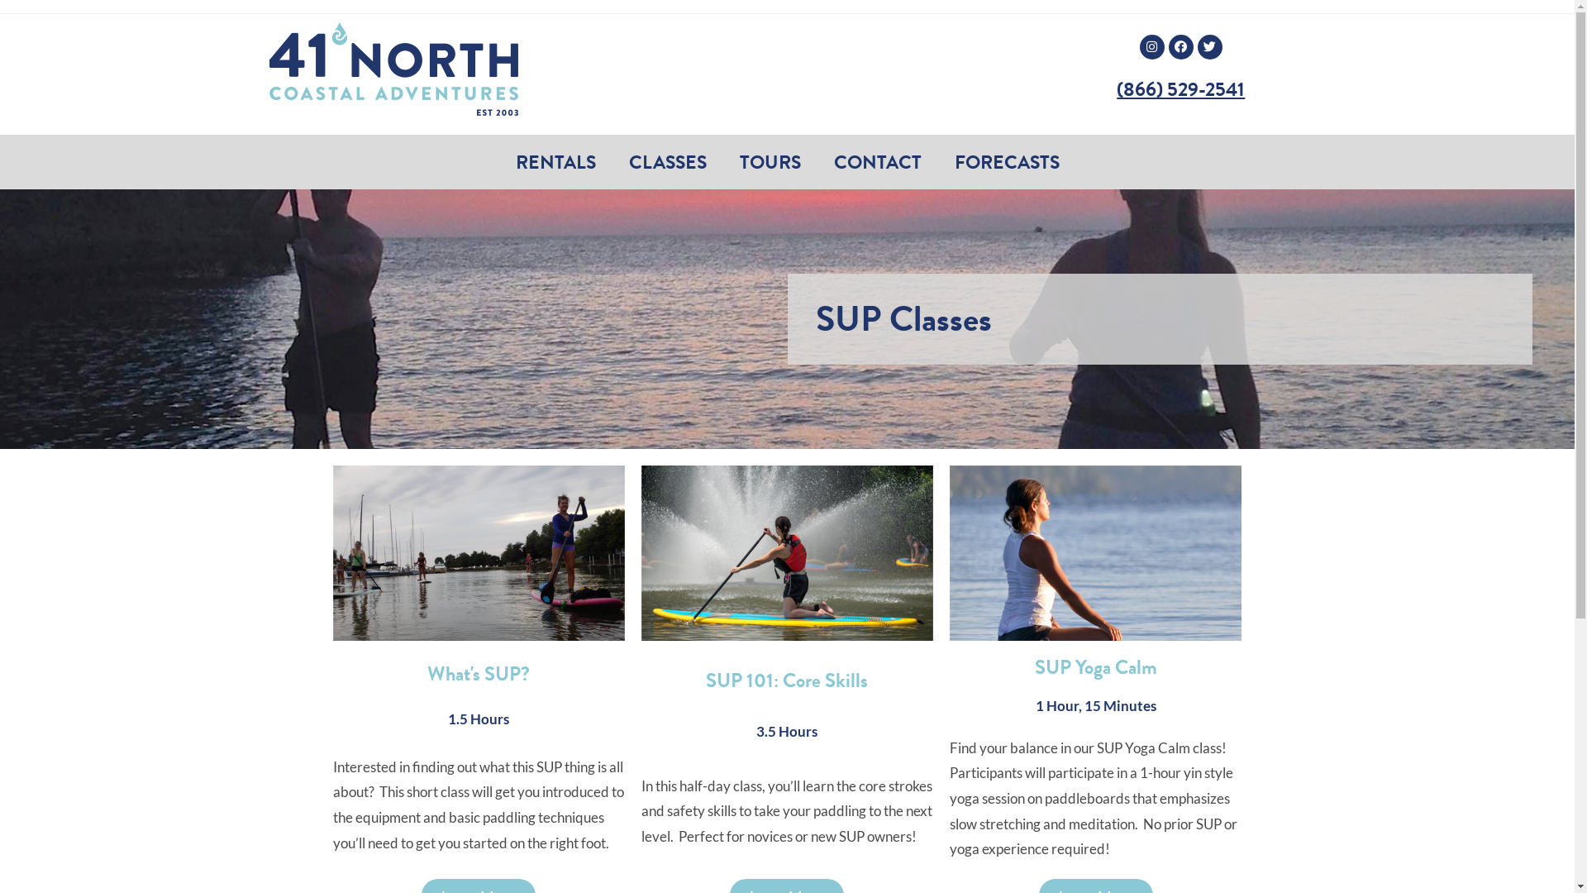 This screenshot has width=1587, height=893. I want to click on RENTALS, so click(555, 162).